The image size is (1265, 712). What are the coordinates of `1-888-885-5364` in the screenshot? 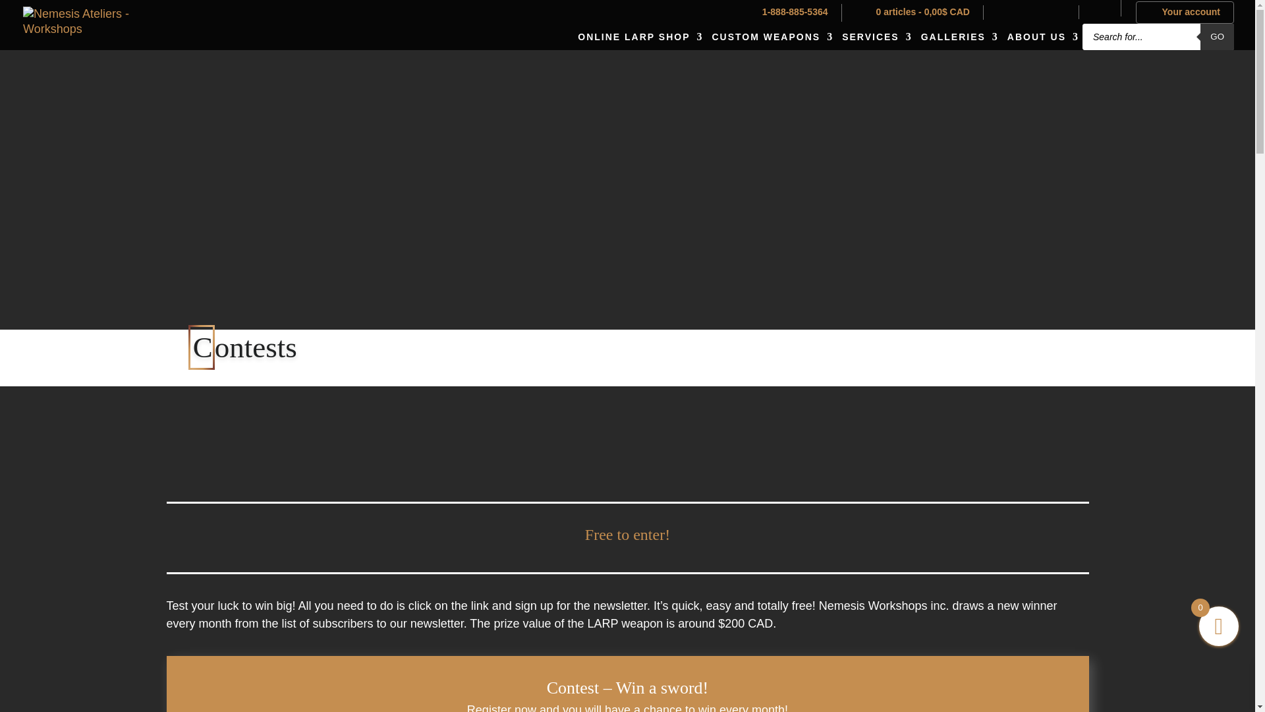 It's located at (783, 12).